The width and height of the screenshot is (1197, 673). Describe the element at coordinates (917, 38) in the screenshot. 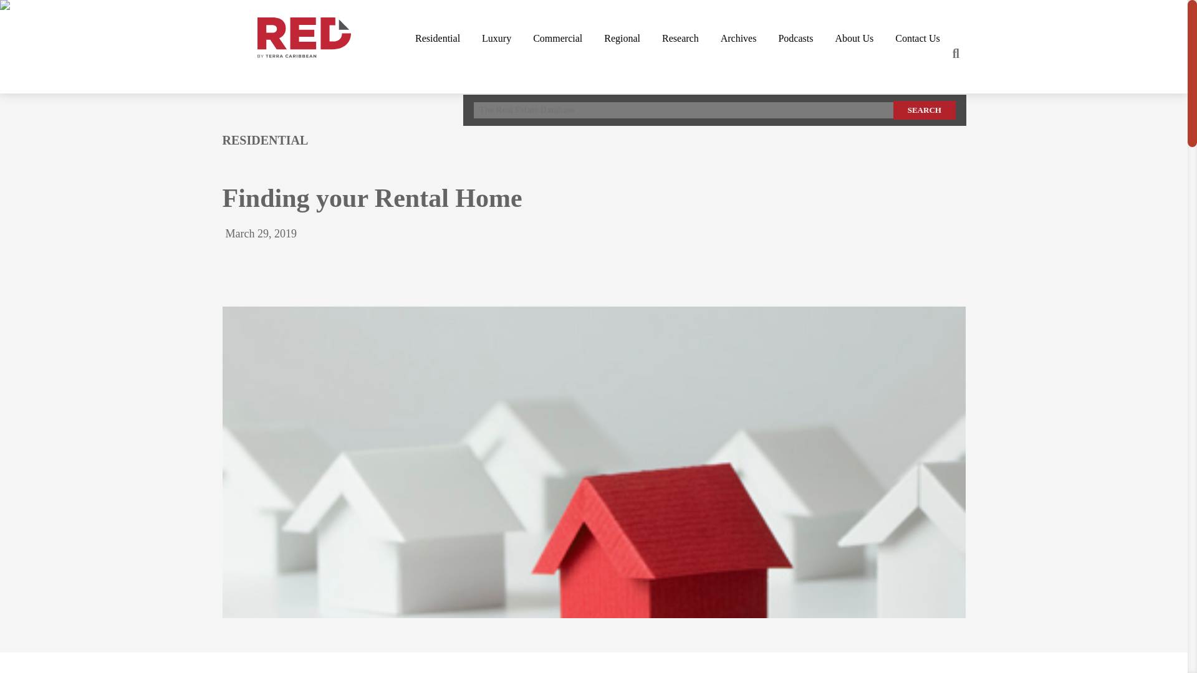

I see `Contact Us` at that location.